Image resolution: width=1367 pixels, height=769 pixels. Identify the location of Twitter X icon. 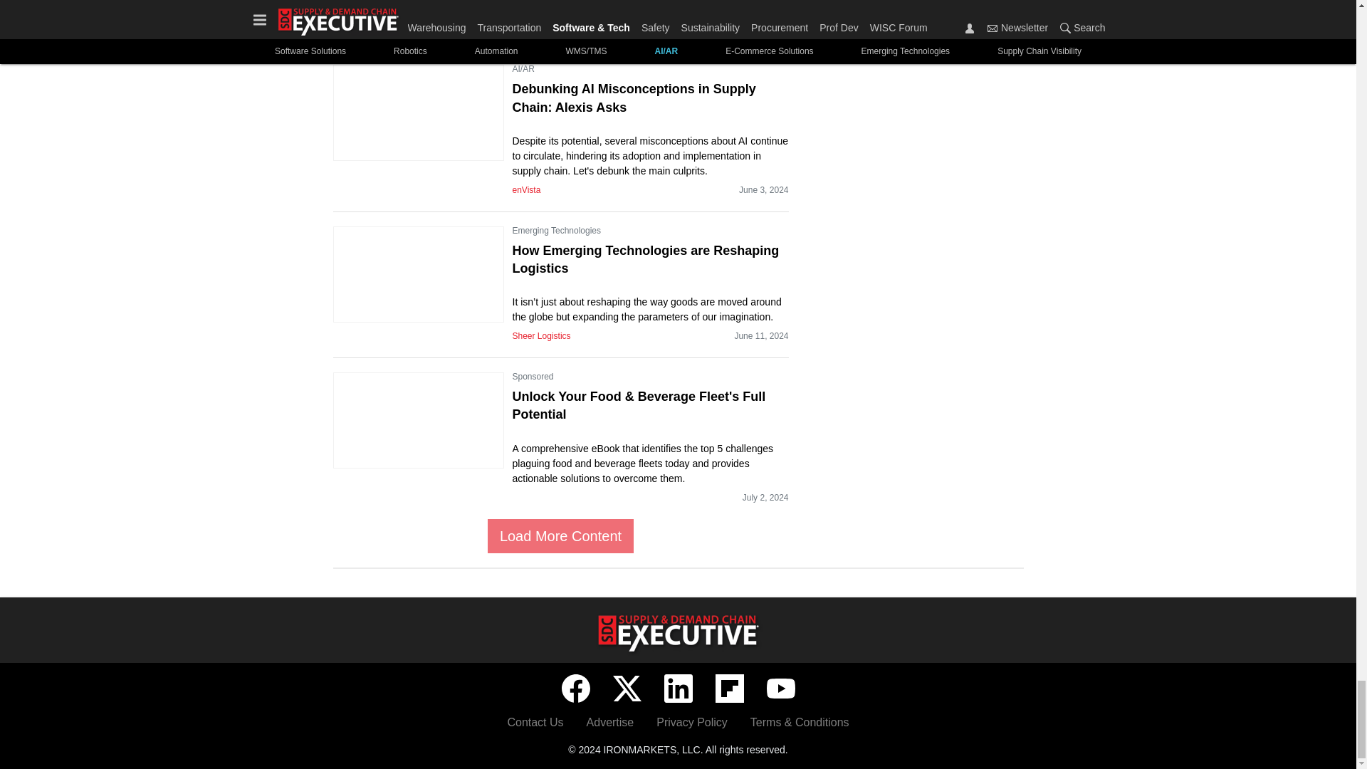
(627, 689).